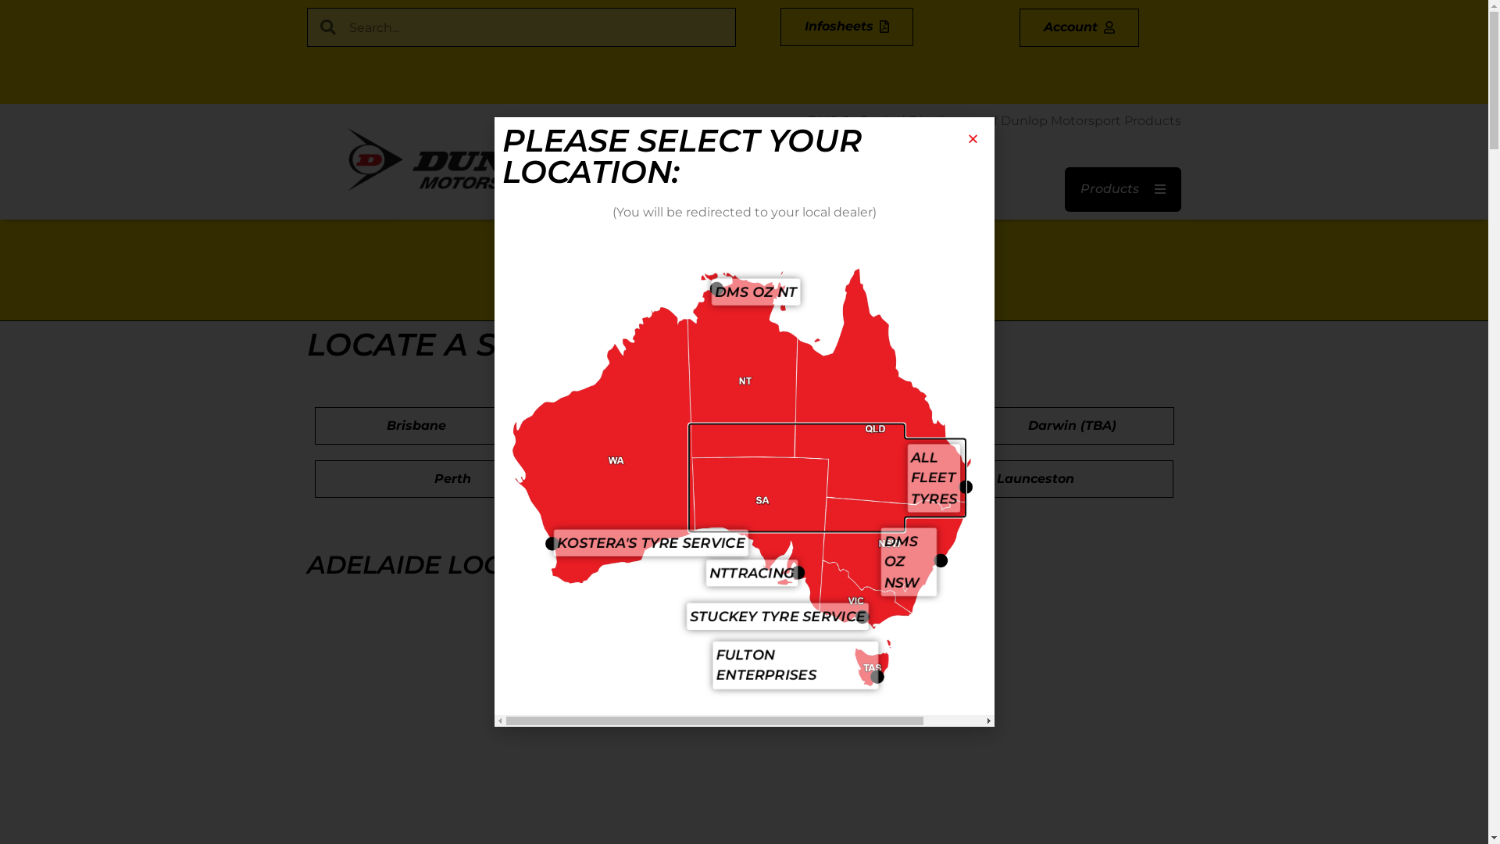  What do you see at coordinates (706, 295) in the screenshot?
I see `SHOP` at bounding box center [706, 295].